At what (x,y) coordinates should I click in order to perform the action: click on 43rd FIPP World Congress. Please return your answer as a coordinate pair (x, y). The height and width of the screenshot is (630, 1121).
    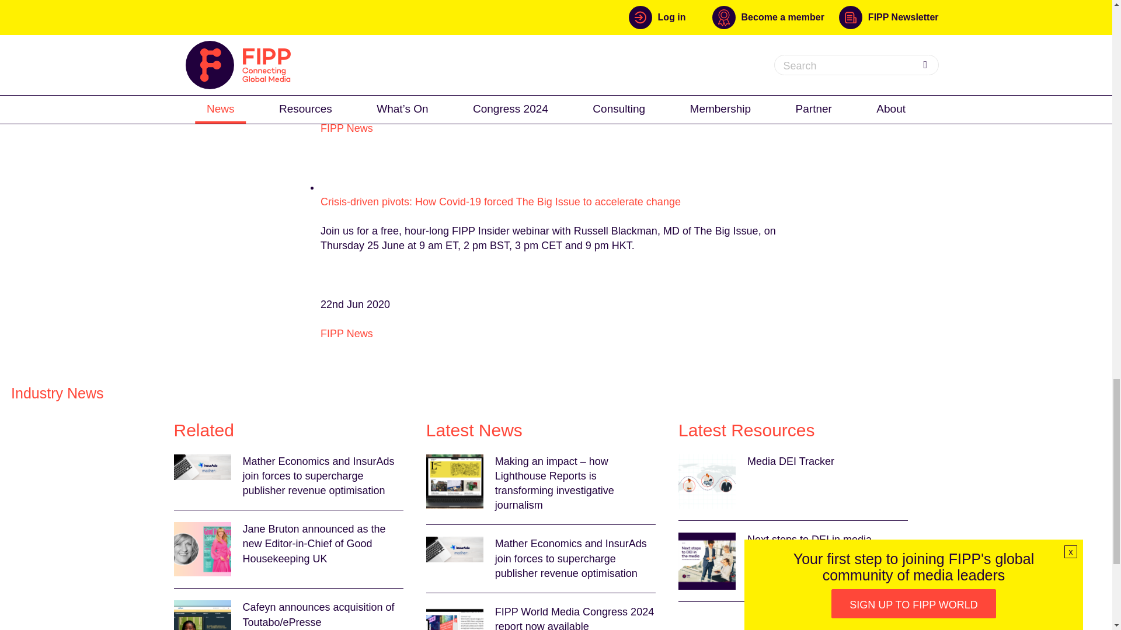
    Looking at the image, I should click on (554, 33).